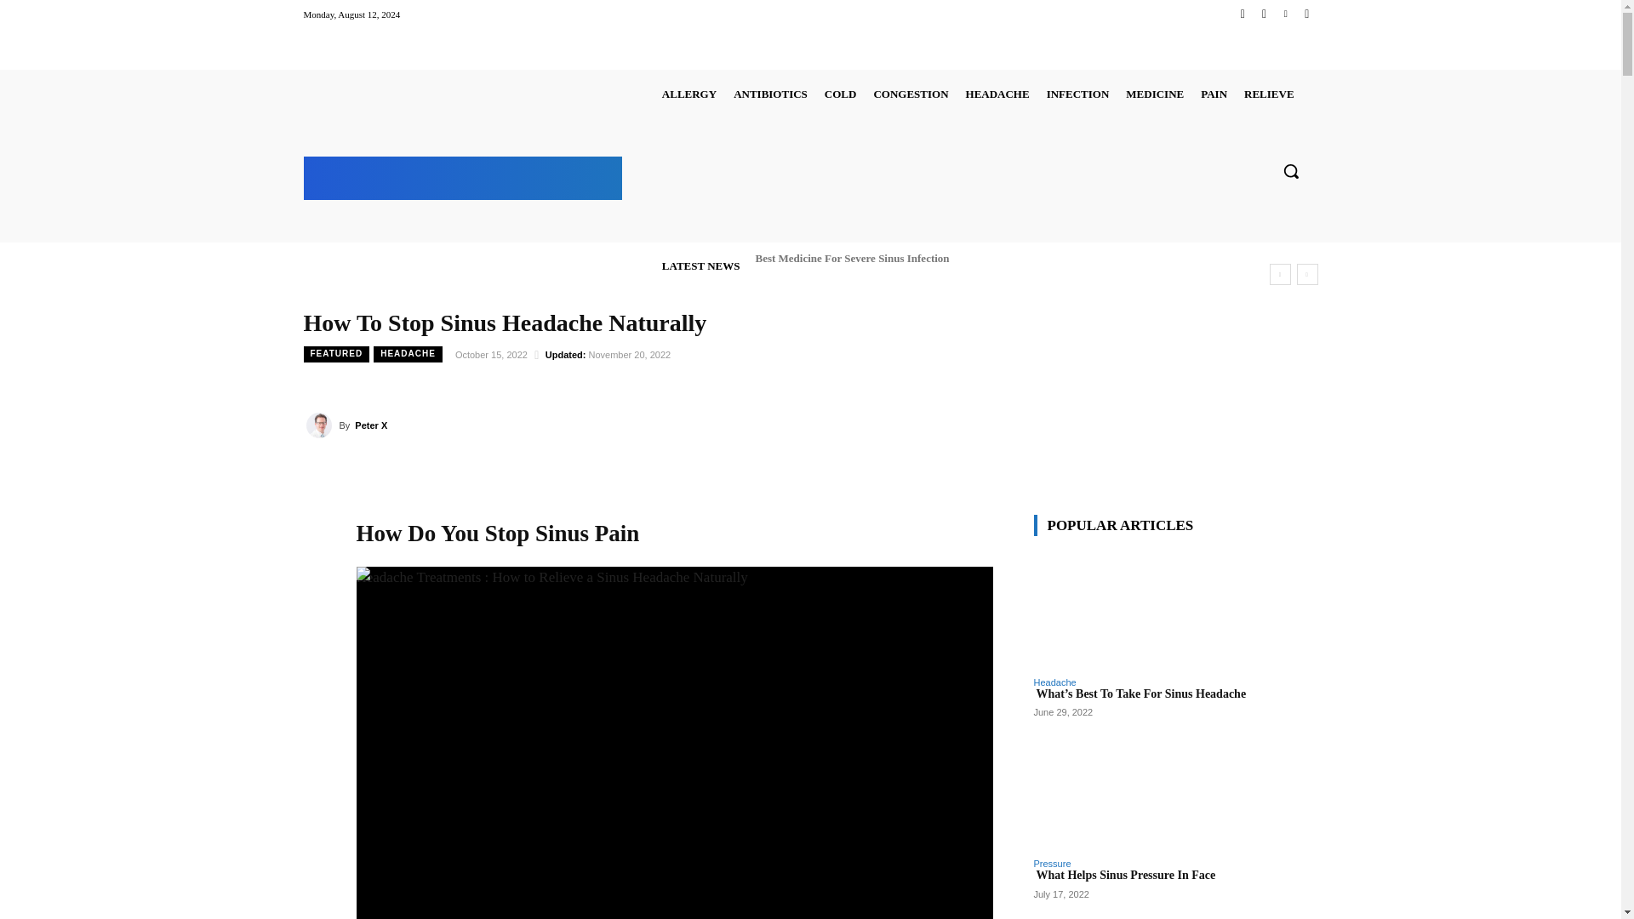 This screenshot has width=1634, height=919. I want to click on ANTIBIOTICS, so click(770, 94).